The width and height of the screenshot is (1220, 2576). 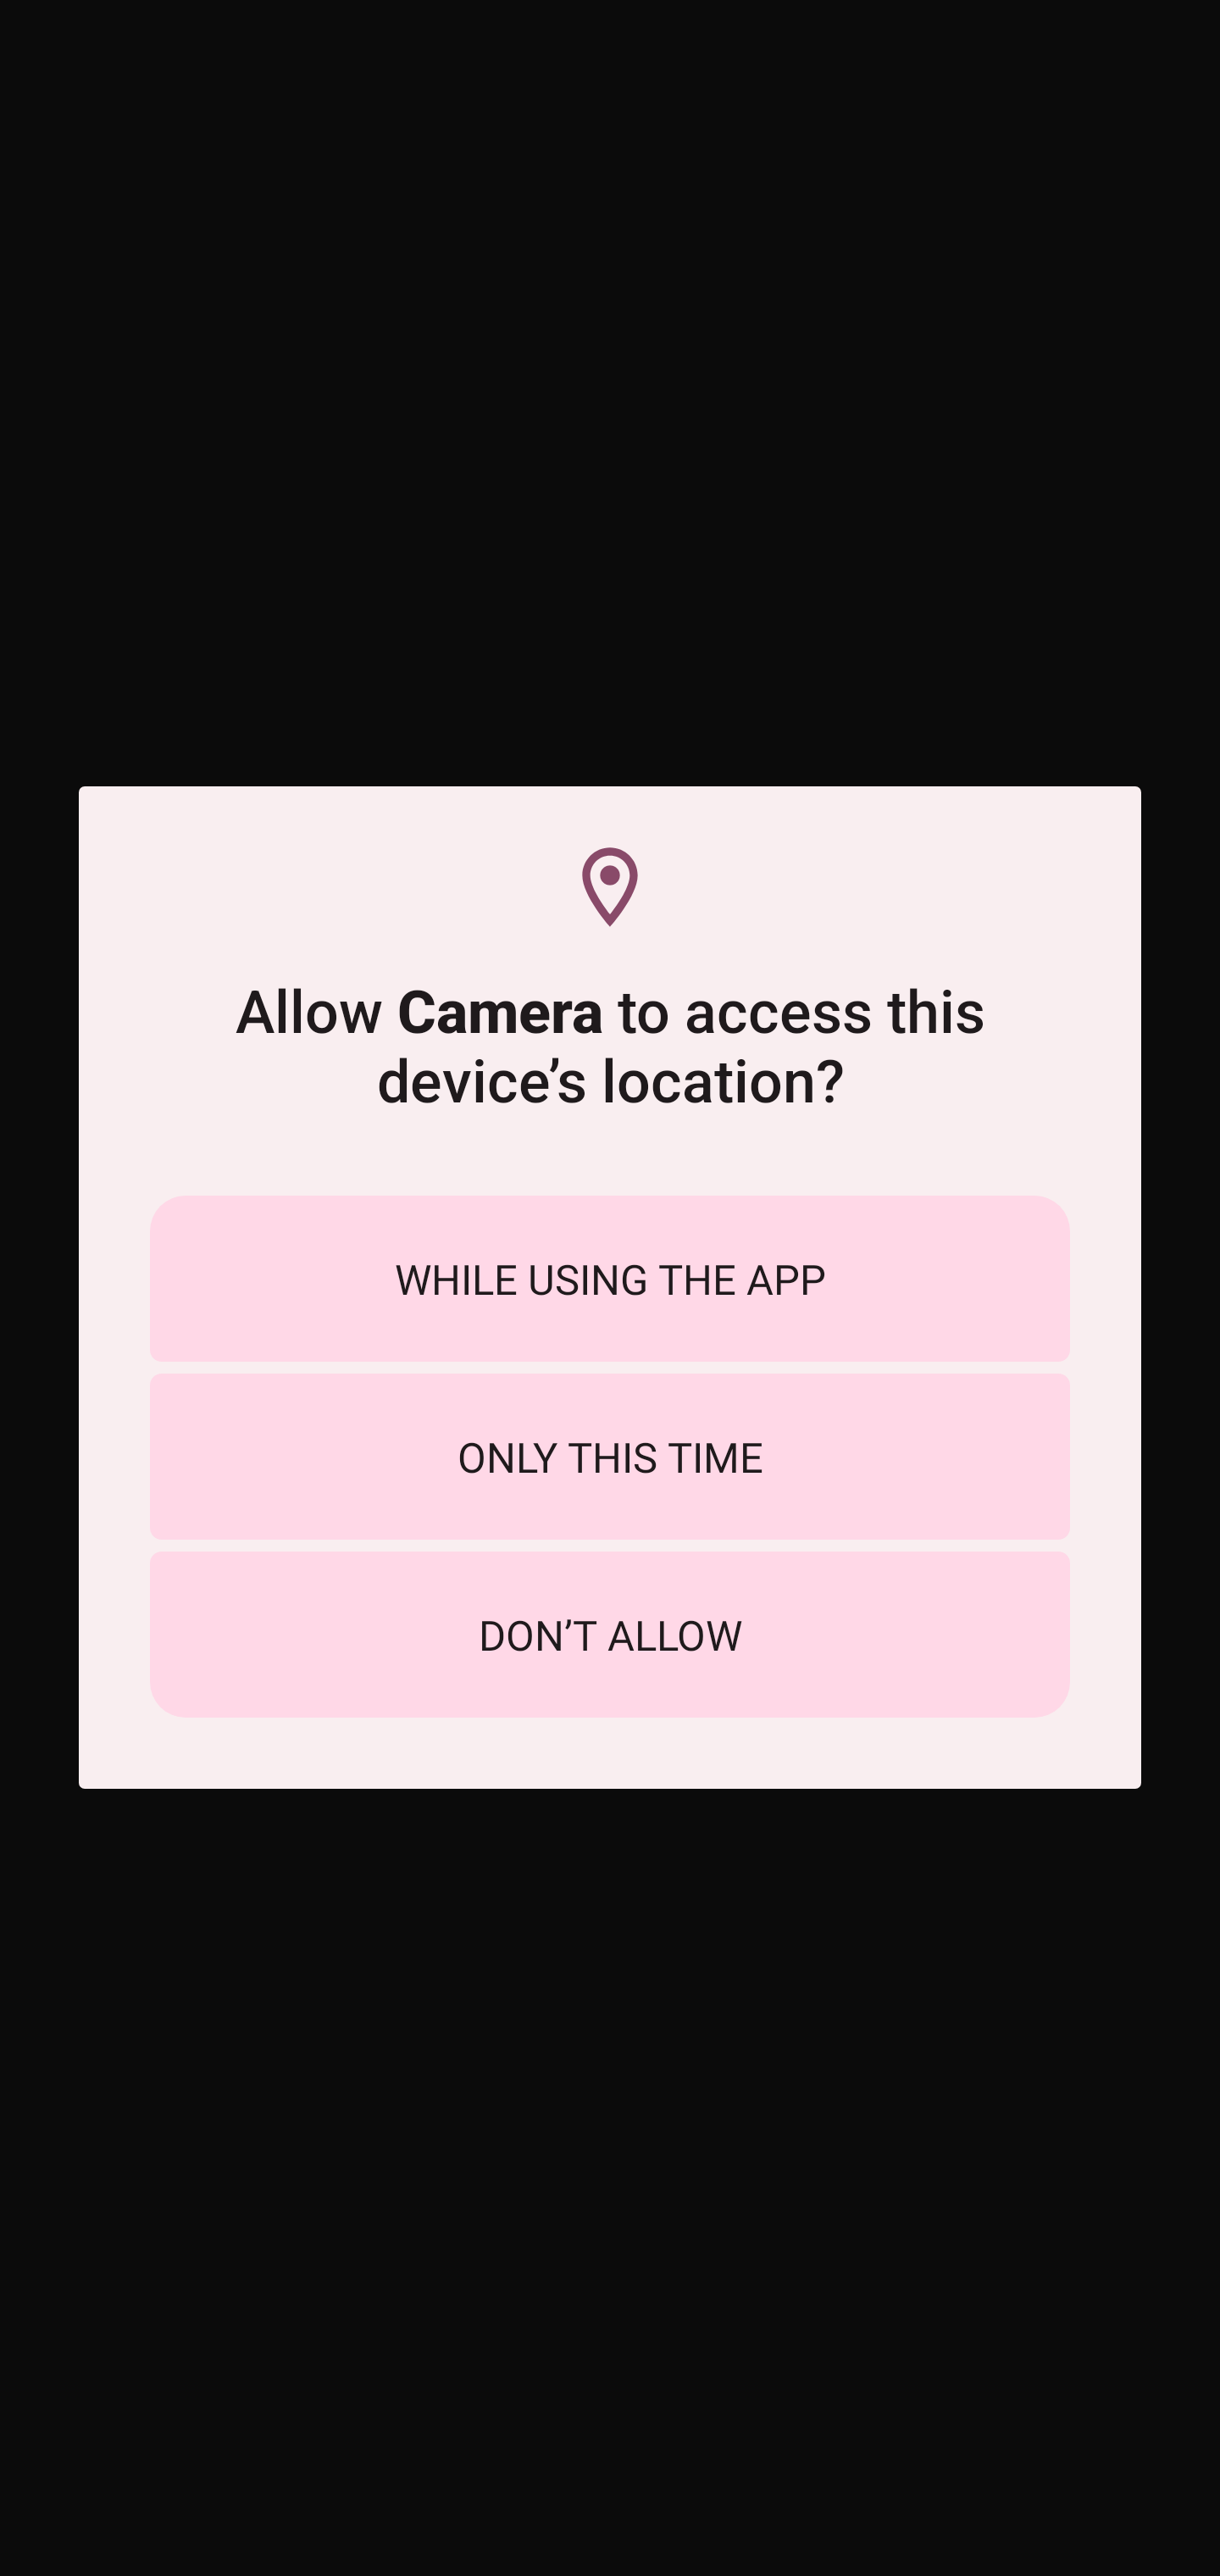 What do you see at coordinates (610, 1456) in the screenshot?
I see `ONLY THIS TIME` at bounding box center [610, 1456].